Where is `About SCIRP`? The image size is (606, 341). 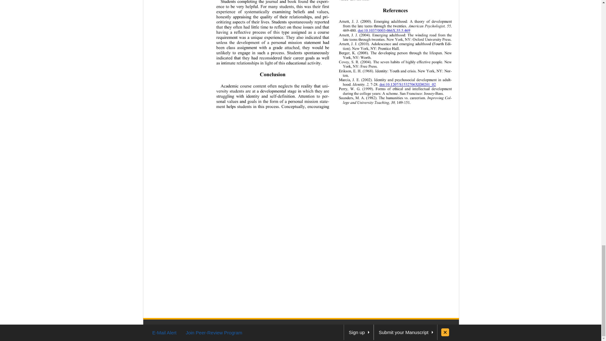 About SCIRP is located at coordinates (288, 326).